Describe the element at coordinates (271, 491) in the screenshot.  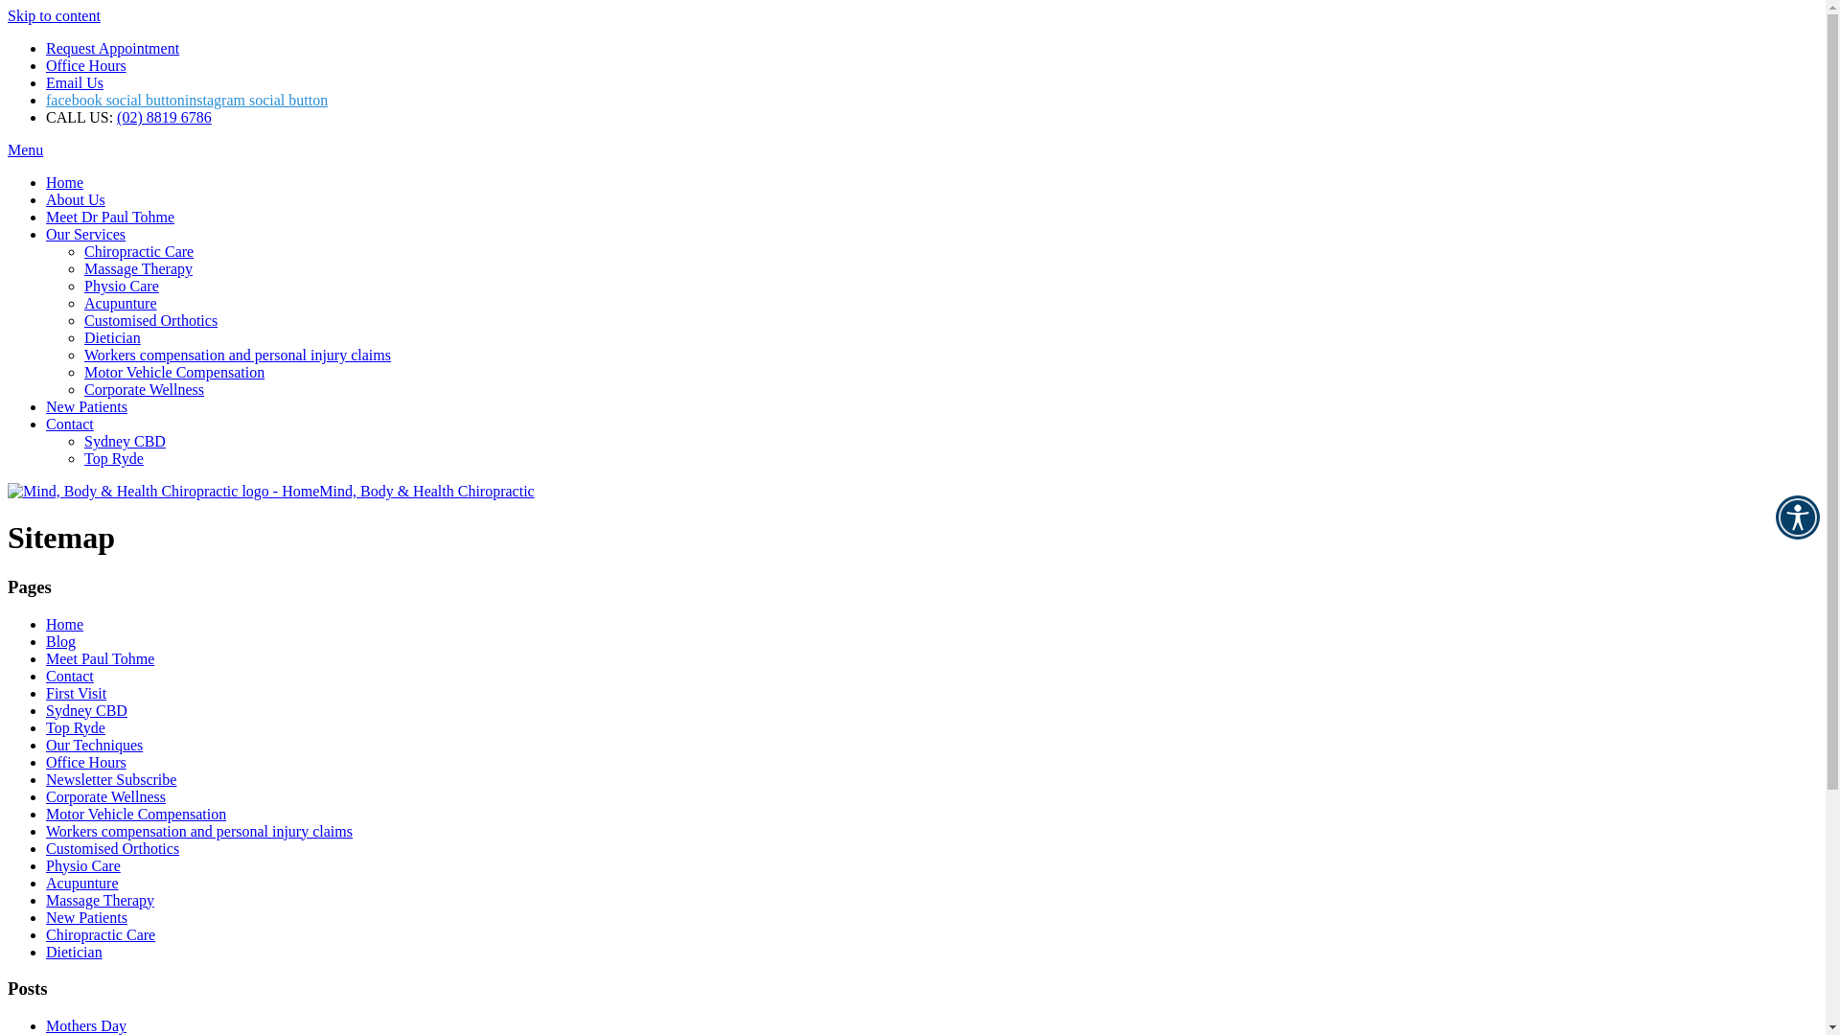
I see `Mind, Body & Health Chiropractic` at that location.